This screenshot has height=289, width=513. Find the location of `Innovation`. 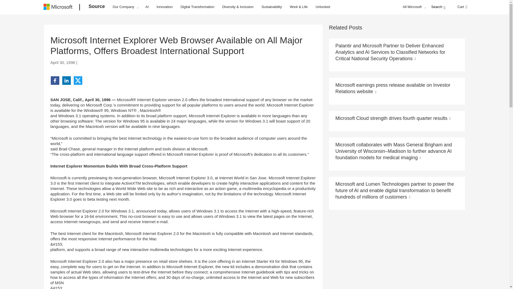

Innovation is located at coordinates (165, 6).